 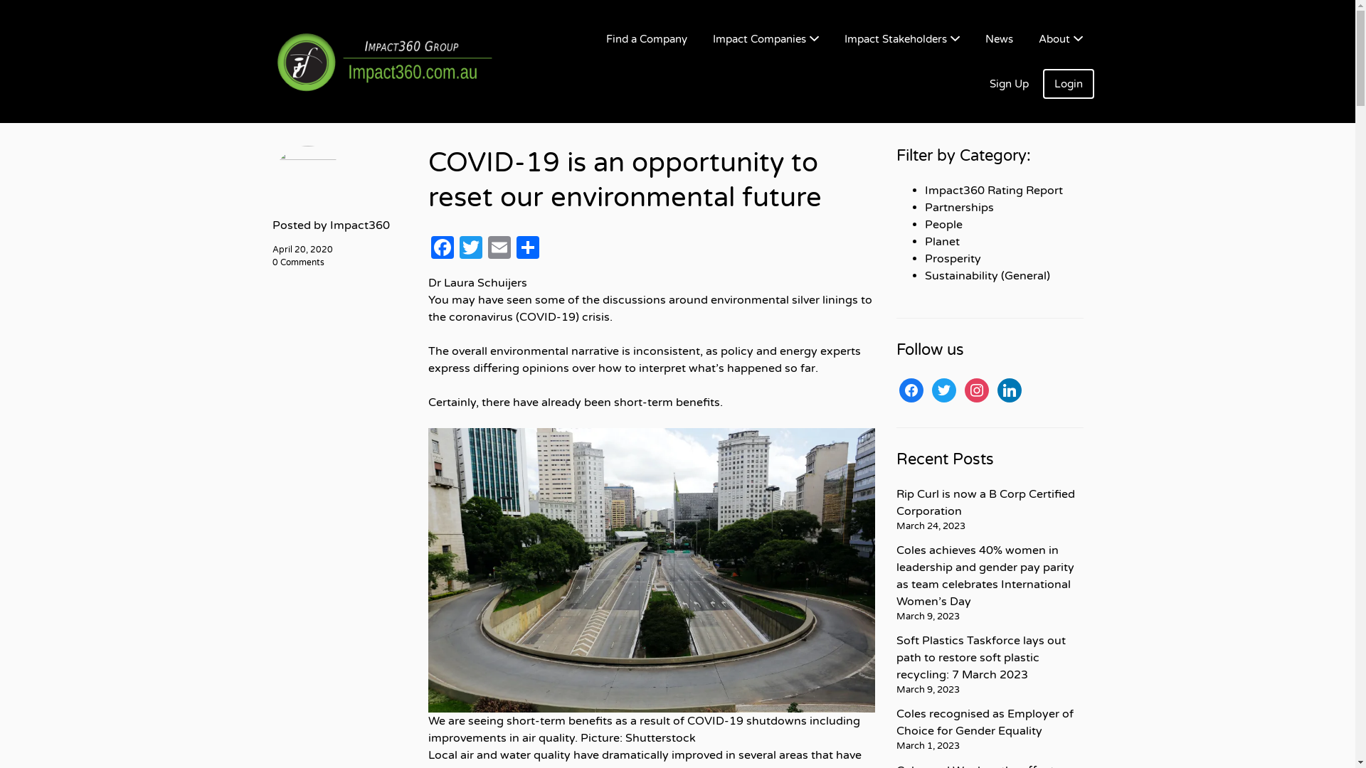 What do you see at coordinates (953, 259) in the screenshot?
I see `Prosperity` at bounding box center [953, 259].